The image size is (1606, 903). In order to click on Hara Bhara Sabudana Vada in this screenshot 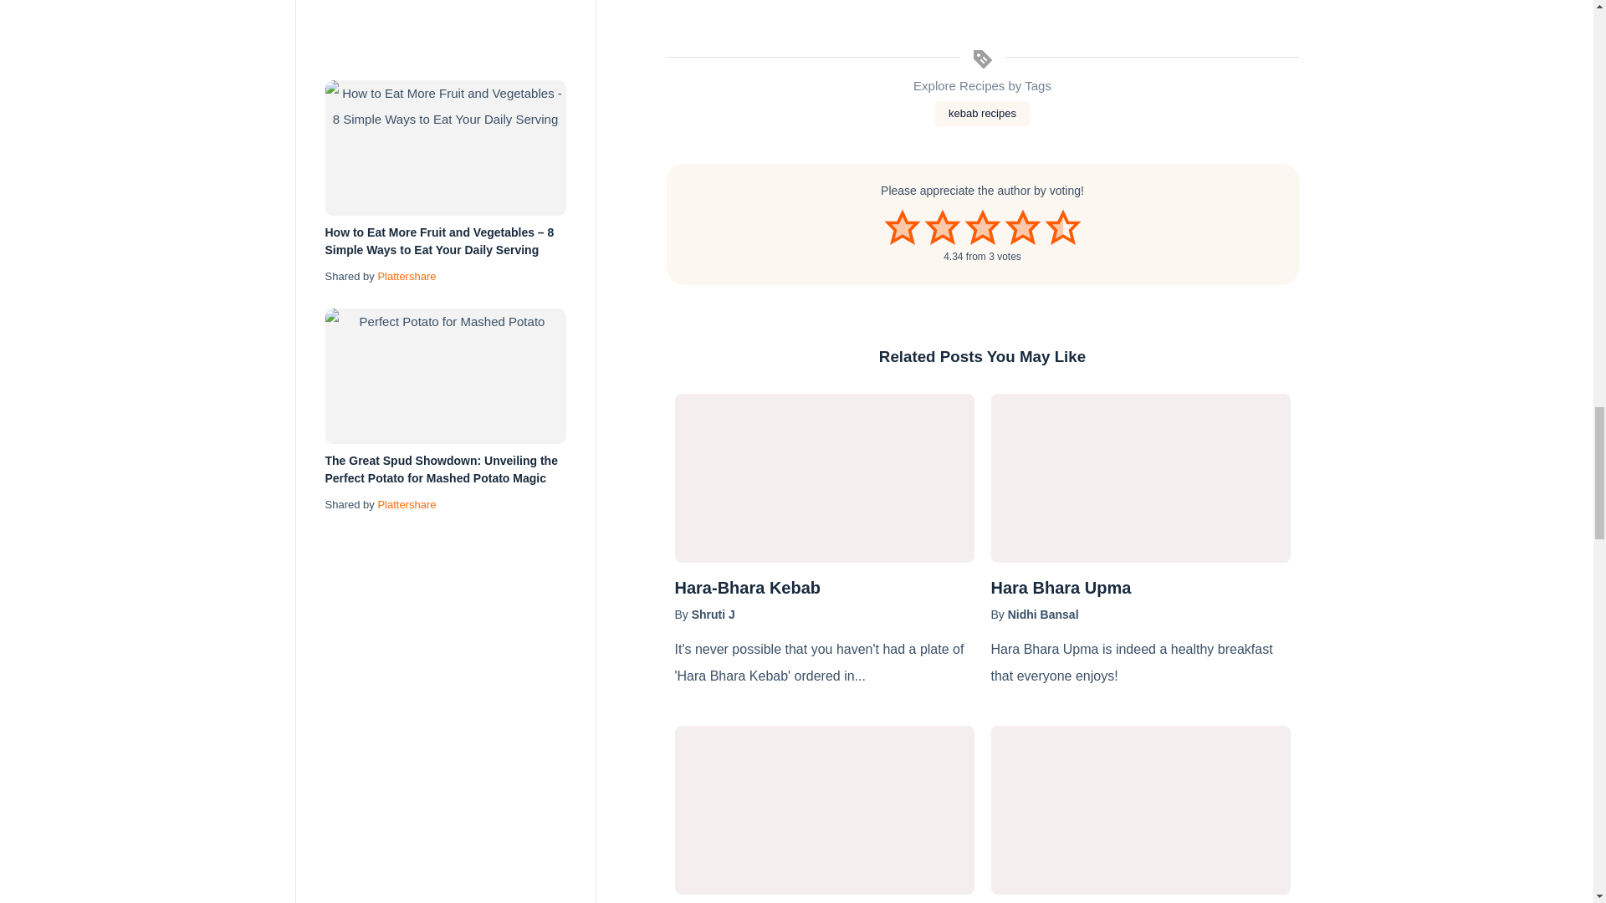, I will do `click(823, 809)`.